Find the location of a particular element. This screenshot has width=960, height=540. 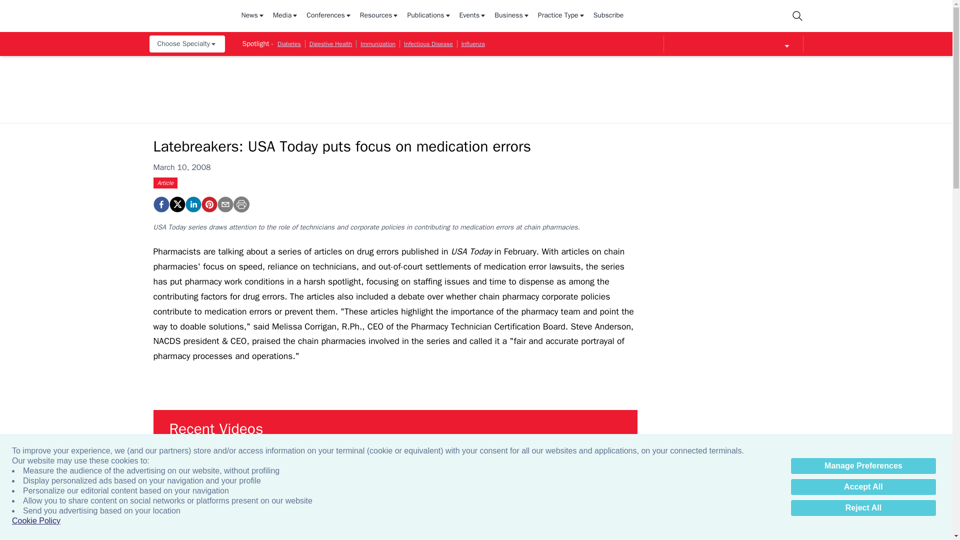

Business is located at coordinates (512, 16).